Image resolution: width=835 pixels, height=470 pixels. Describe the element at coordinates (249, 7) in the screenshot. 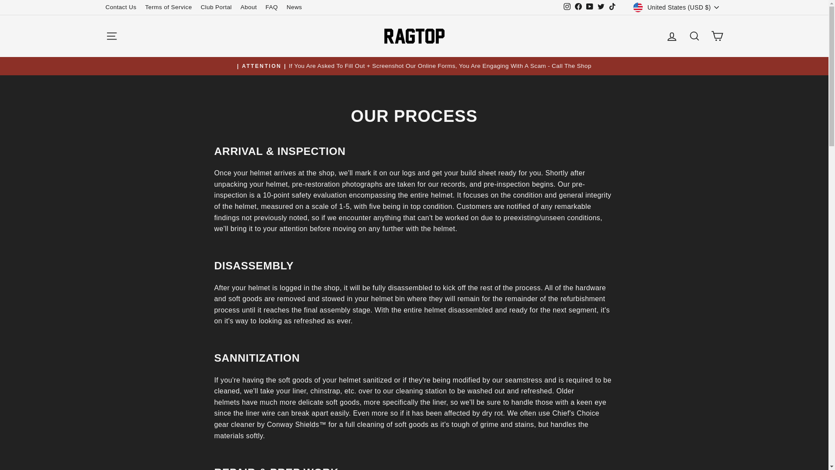

I see `About` at that location.